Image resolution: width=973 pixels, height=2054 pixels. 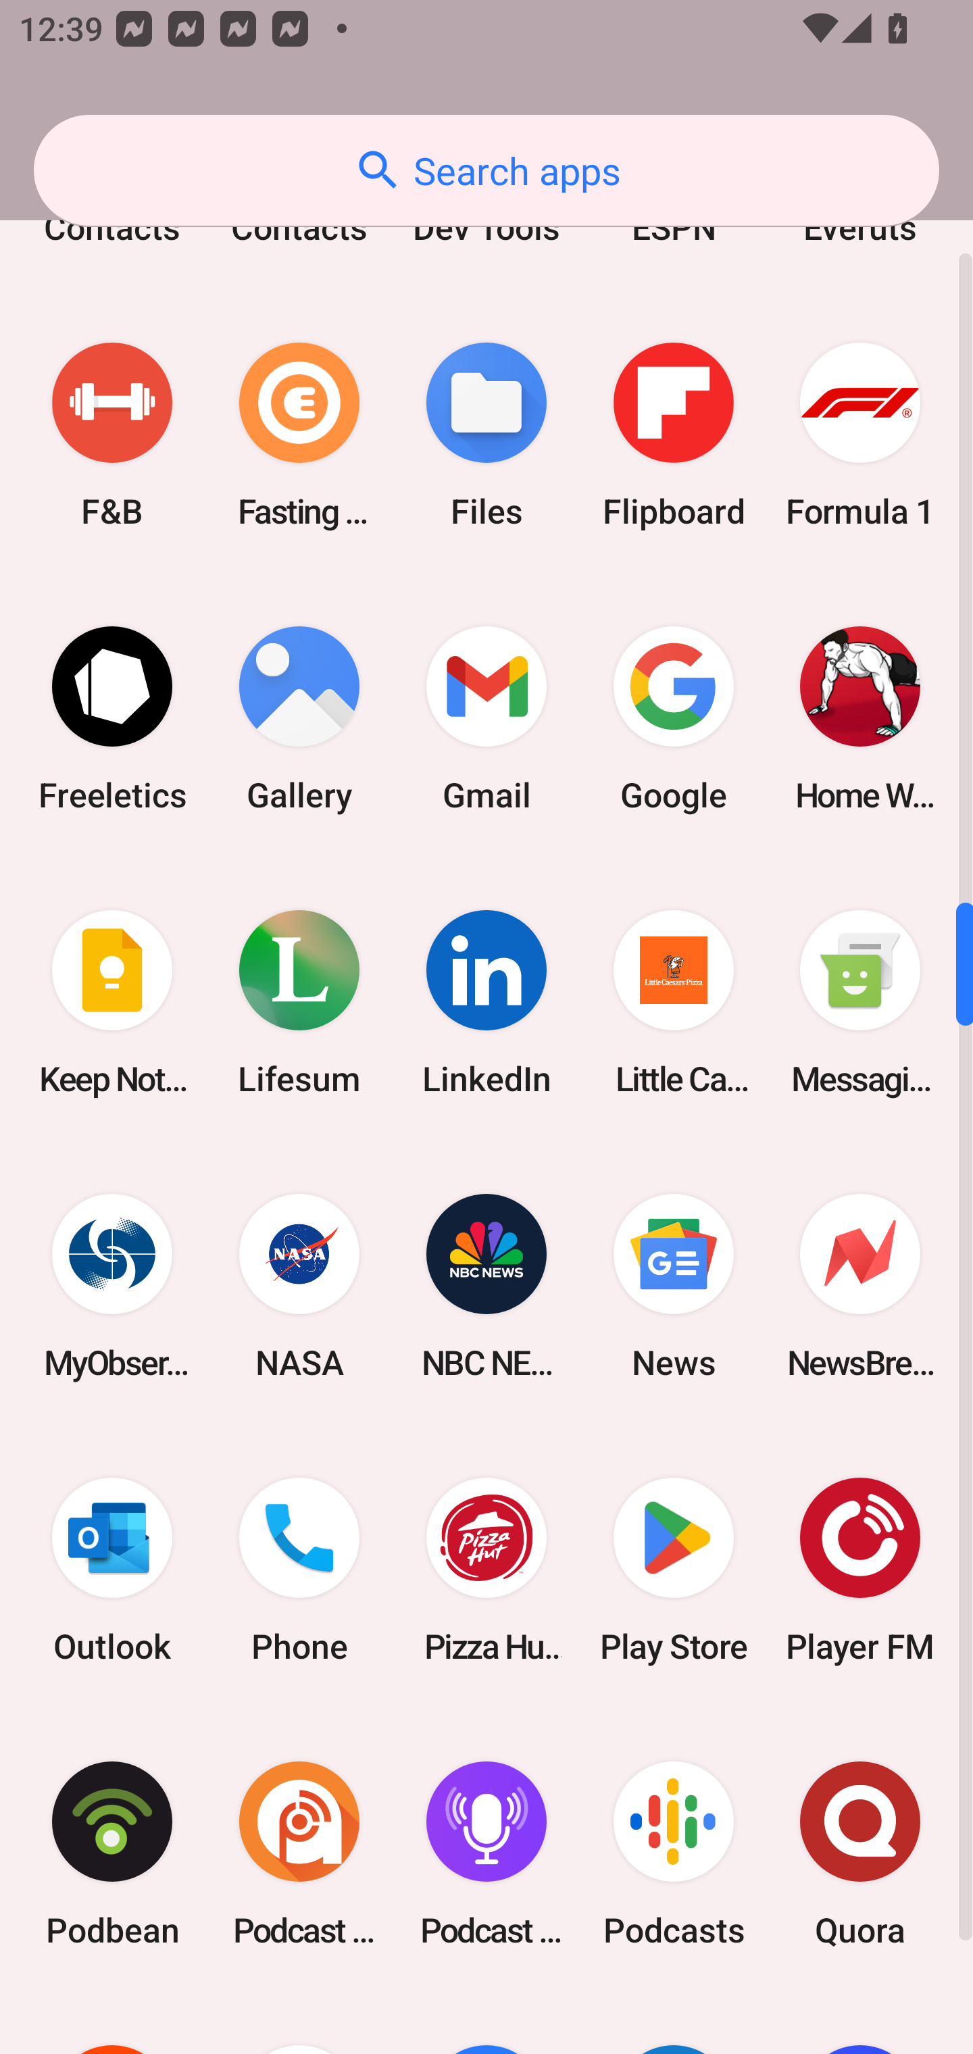 I want to click on Little Caesars Pizza, so click(x=673, y=1002).